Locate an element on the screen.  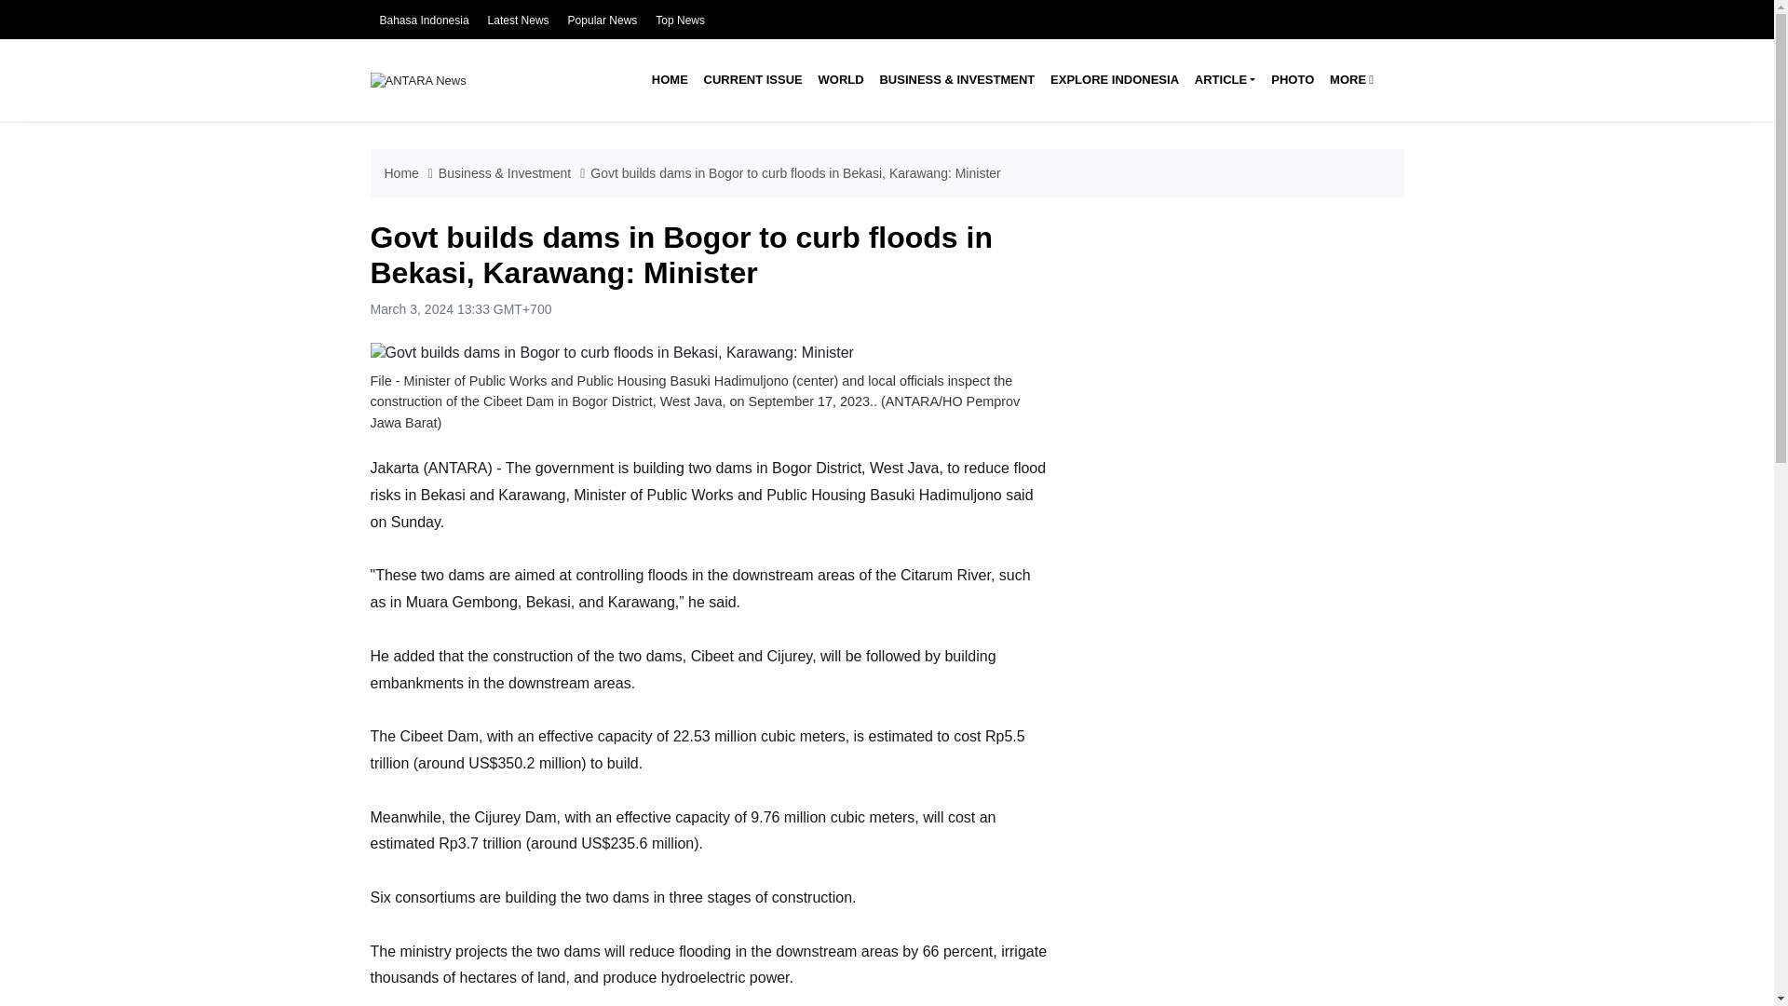
WORLD is located at coordinates (840, 80).